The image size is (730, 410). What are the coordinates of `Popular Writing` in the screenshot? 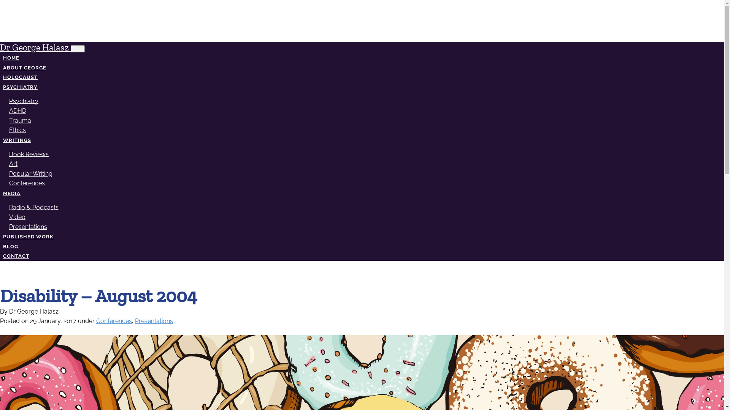 It's located at (31, 174).